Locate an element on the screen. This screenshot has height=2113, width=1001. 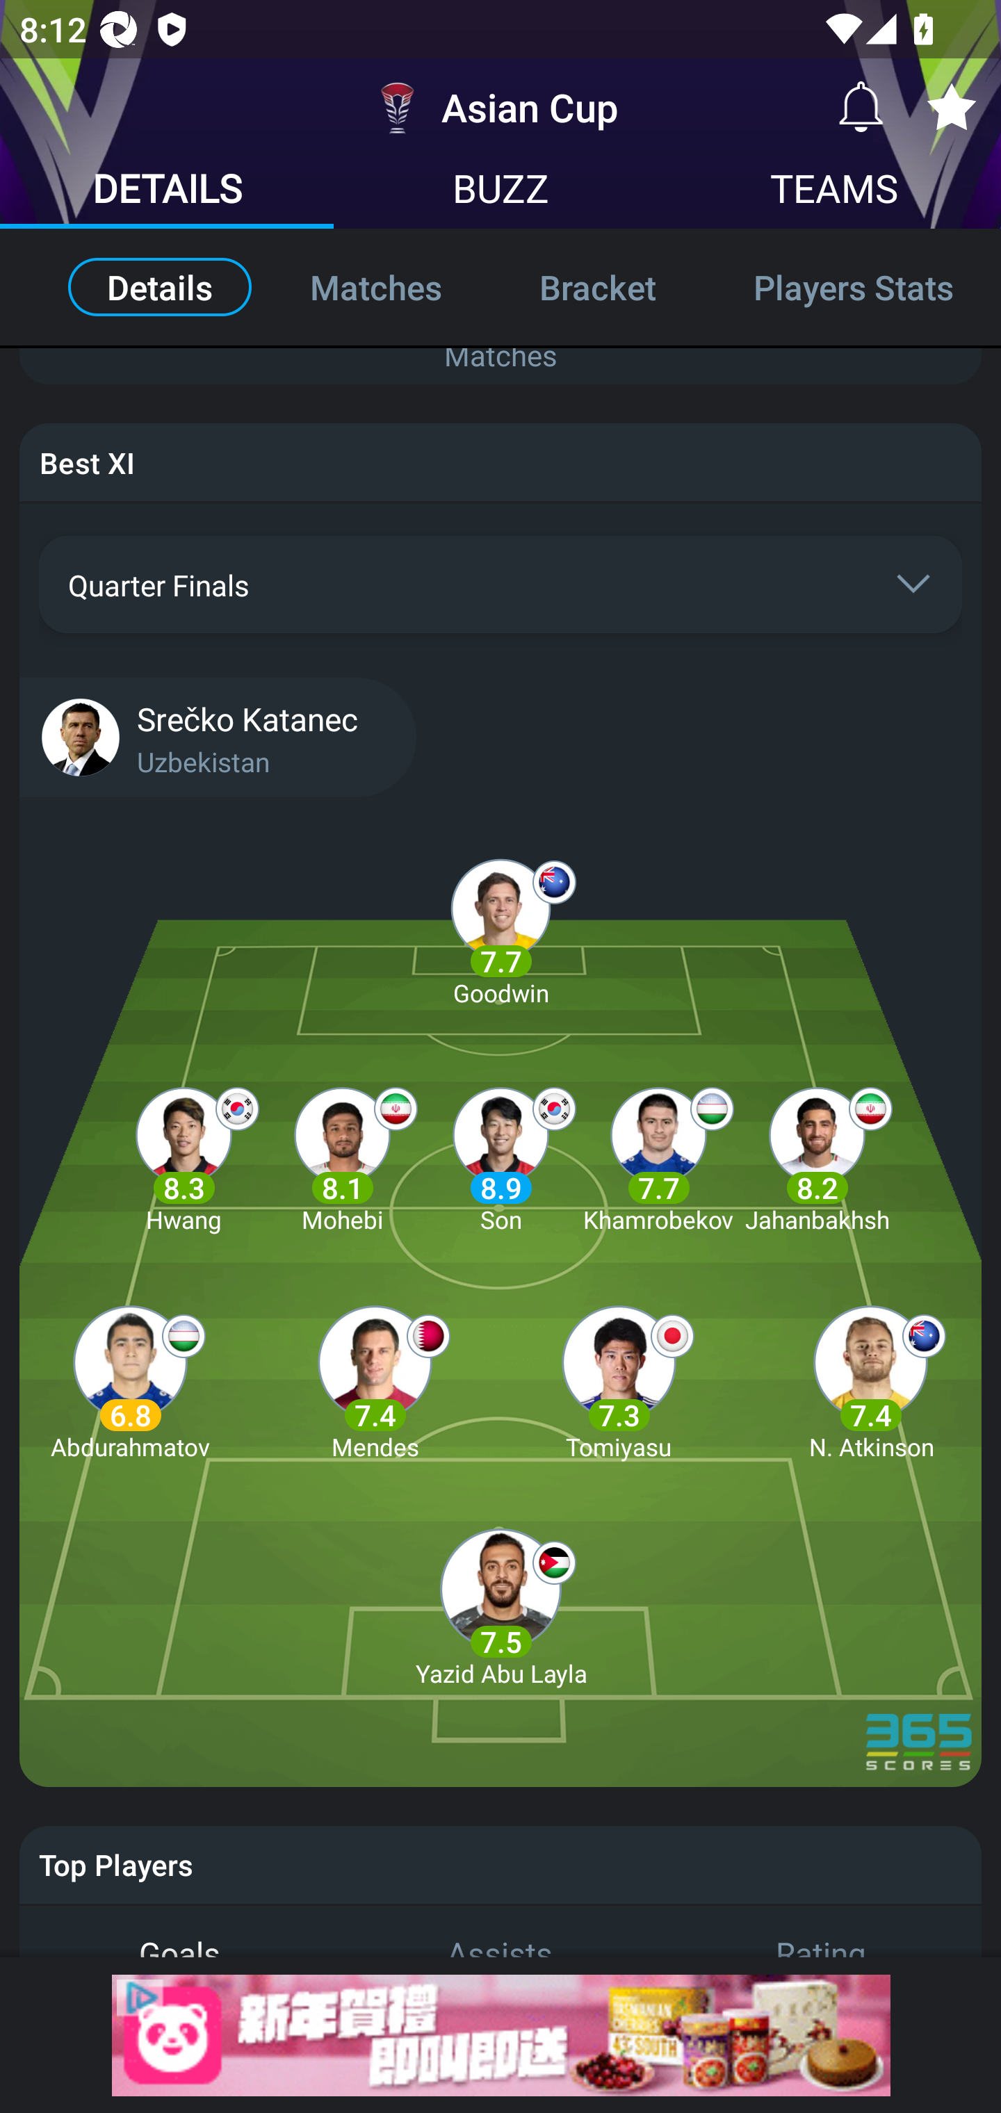
Srečko Katanec Uzbekistan is located at coordinates (500, 736).